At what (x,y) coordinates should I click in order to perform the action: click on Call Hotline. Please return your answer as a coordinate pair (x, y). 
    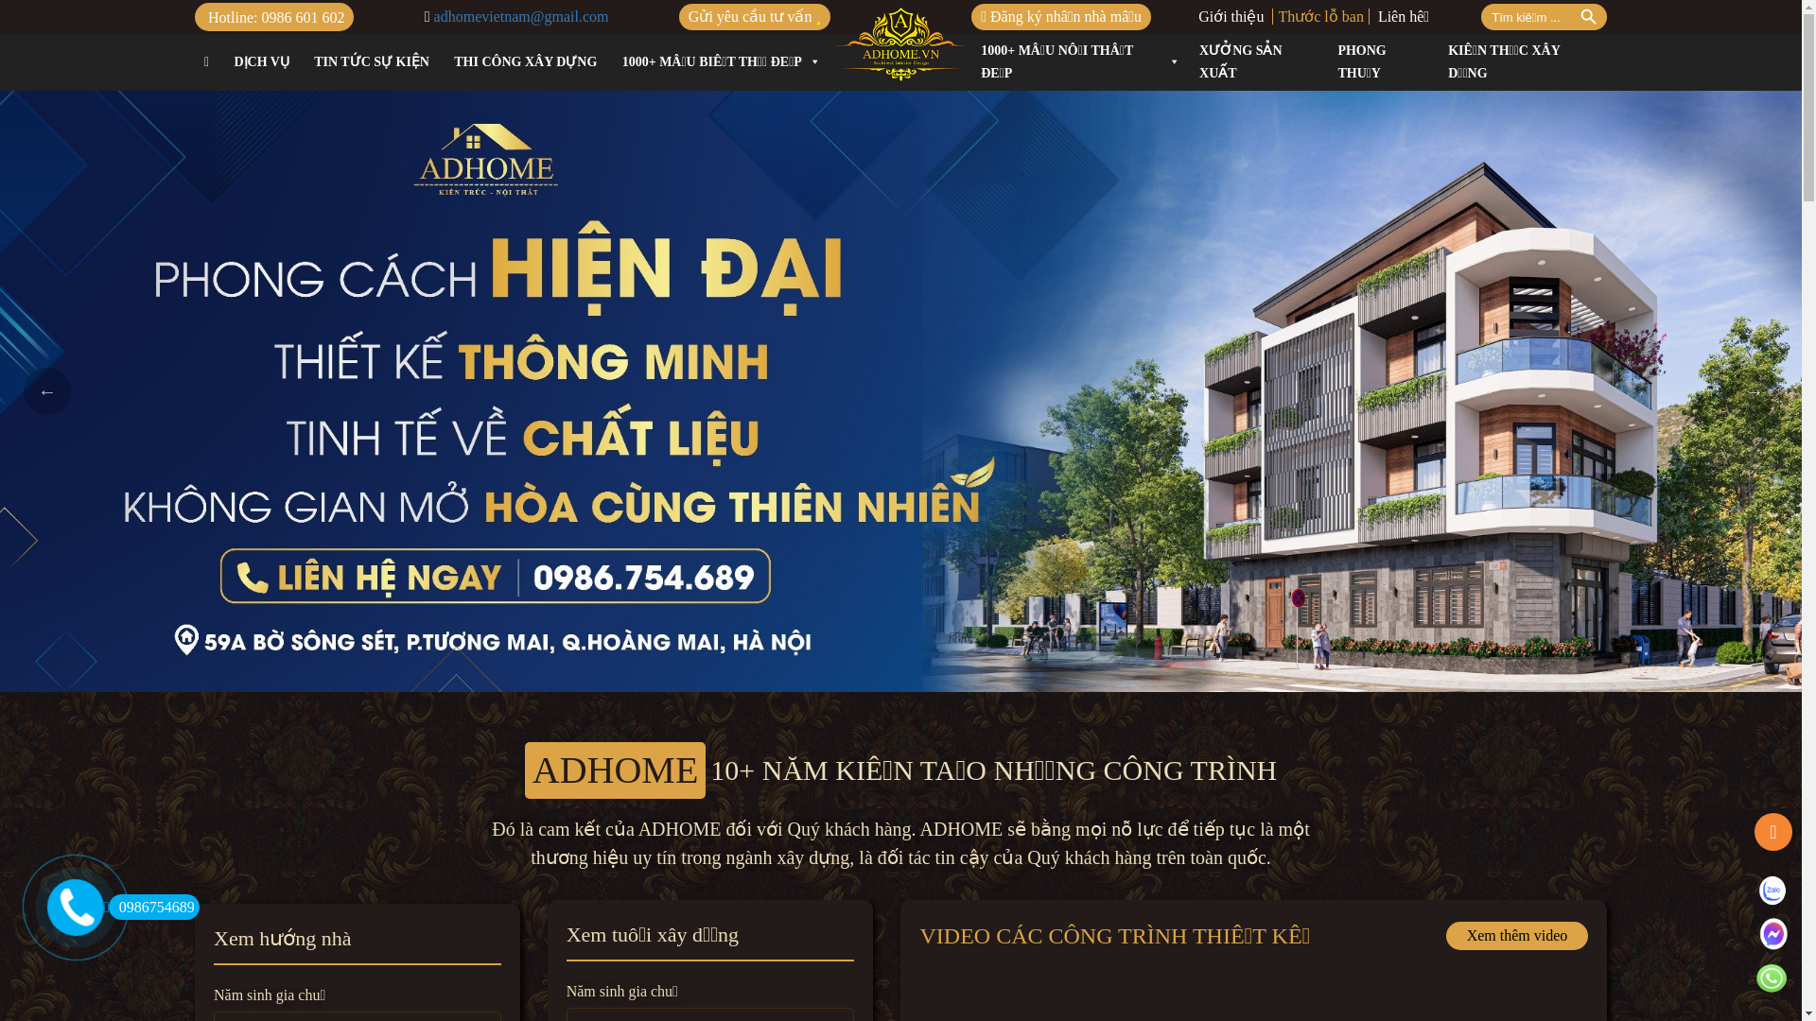
    Looking at the image, I should click on (1772, 978).